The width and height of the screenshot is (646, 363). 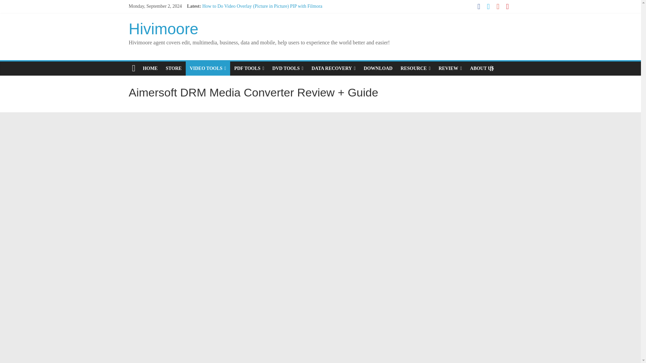 I want to click on Make Your Own Animation Using Keyframing with Filmora, so click(x=259, y=22).